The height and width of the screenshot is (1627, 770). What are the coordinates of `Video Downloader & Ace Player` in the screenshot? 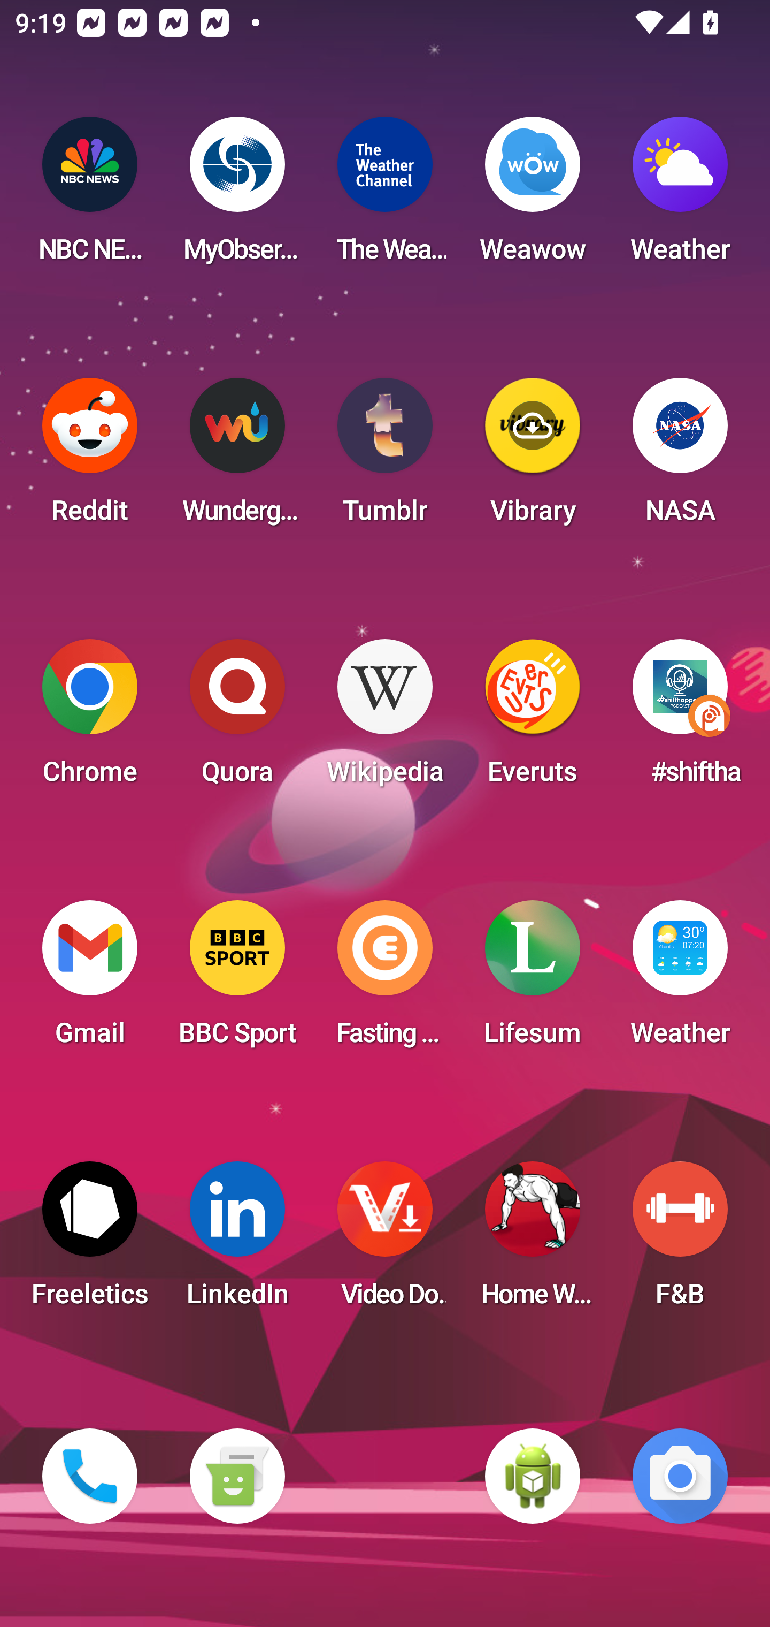 It's located at (385, 1241).